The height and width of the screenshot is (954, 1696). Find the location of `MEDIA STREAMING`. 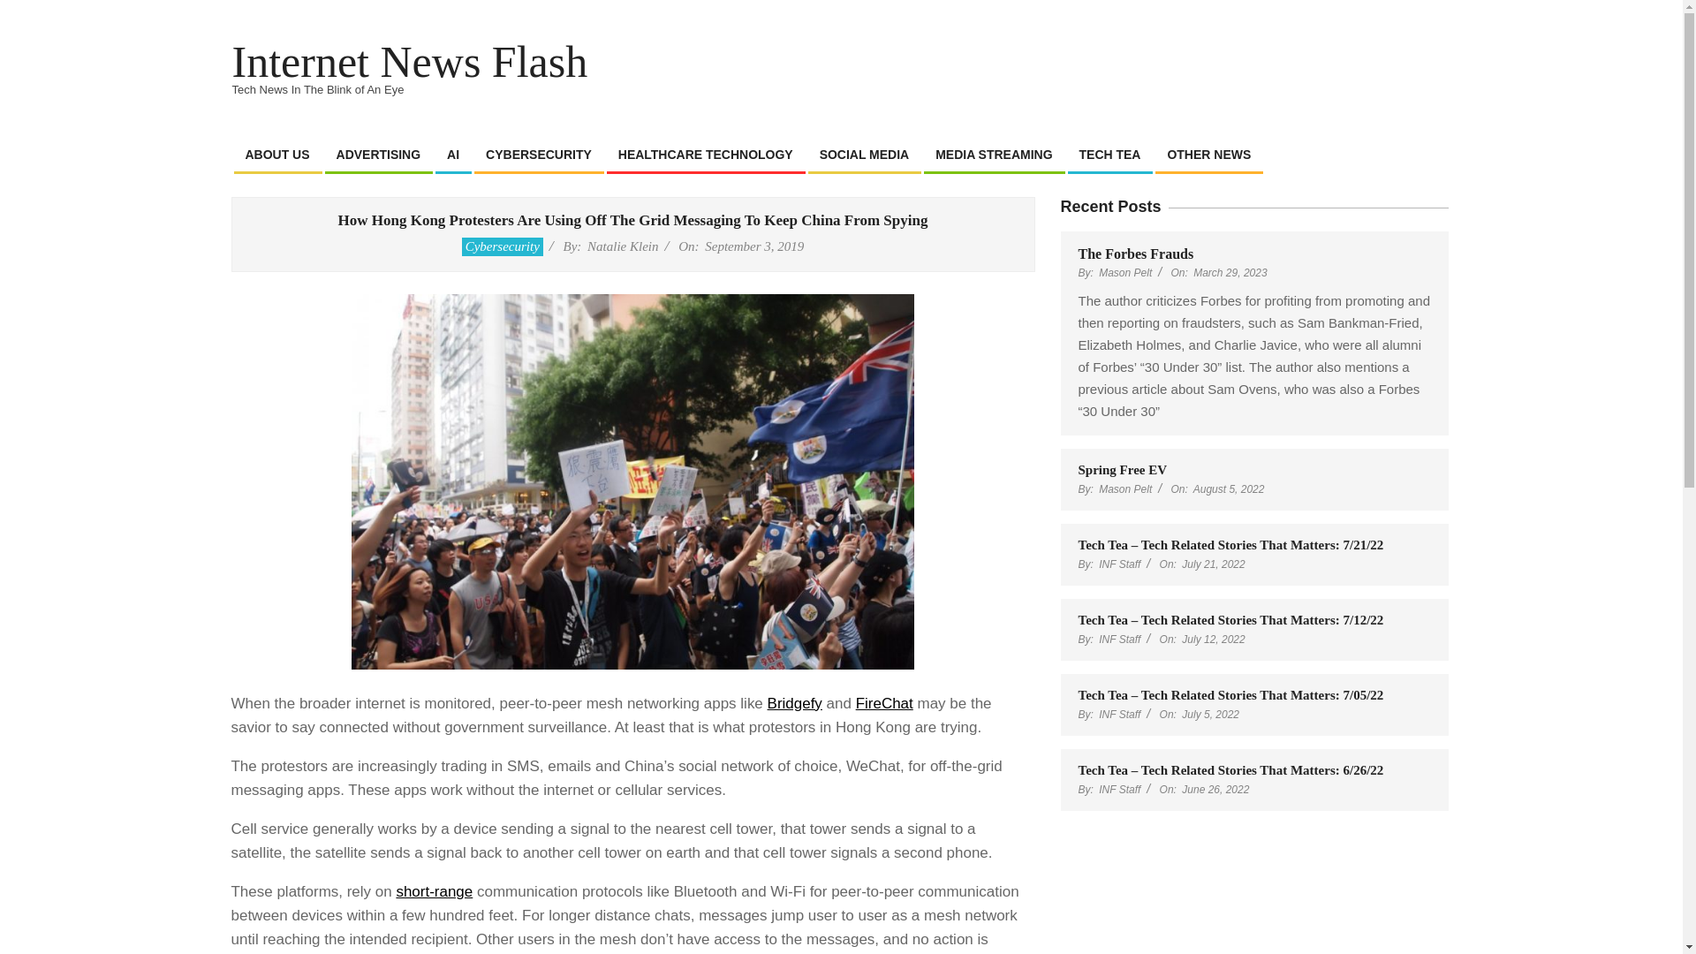

MEDIA STREAMING is located at coordinates (993, 155).